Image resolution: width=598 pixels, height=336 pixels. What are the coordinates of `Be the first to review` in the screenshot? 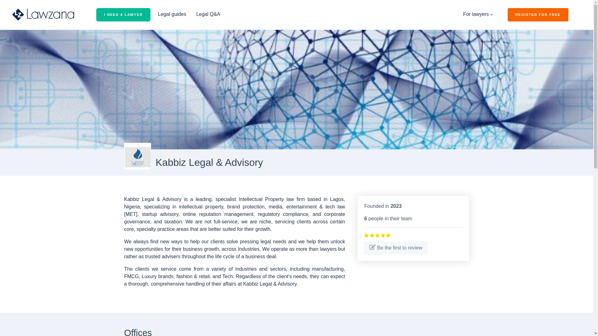 It's located at (396, 248).